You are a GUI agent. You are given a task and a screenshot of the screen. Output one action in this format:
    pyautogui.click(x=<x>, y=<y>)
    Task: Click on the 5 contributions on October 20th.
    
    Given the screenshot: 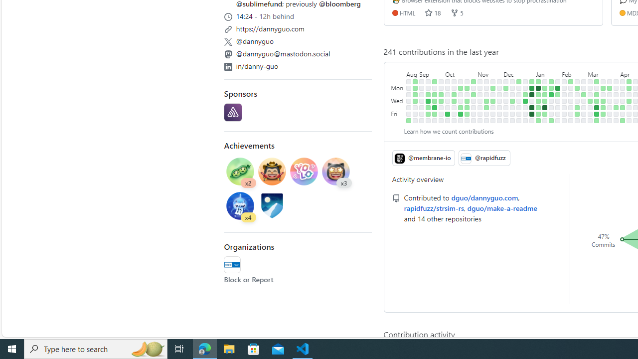 What is the action you would take?
    pyautogui.click(x=461, y=114)
    